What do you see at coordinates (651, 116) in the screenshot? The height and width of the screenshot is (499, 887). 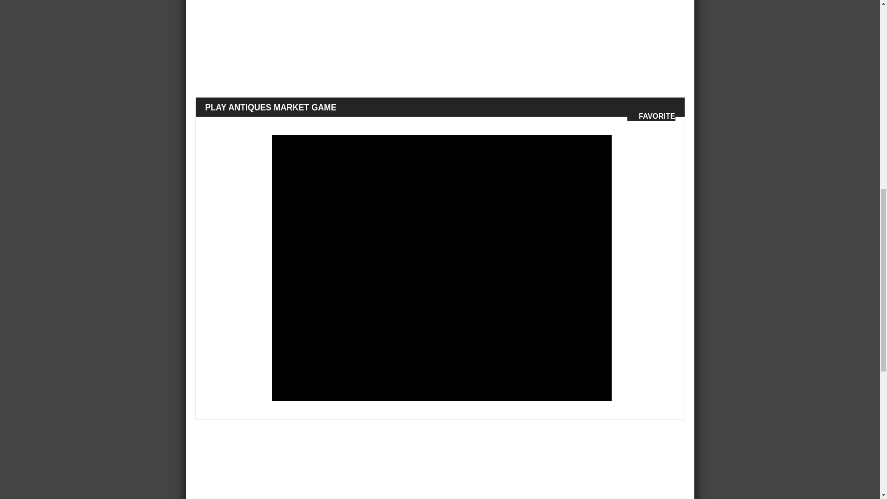 I see `FAVORITE` at bounding box center [651, 116].